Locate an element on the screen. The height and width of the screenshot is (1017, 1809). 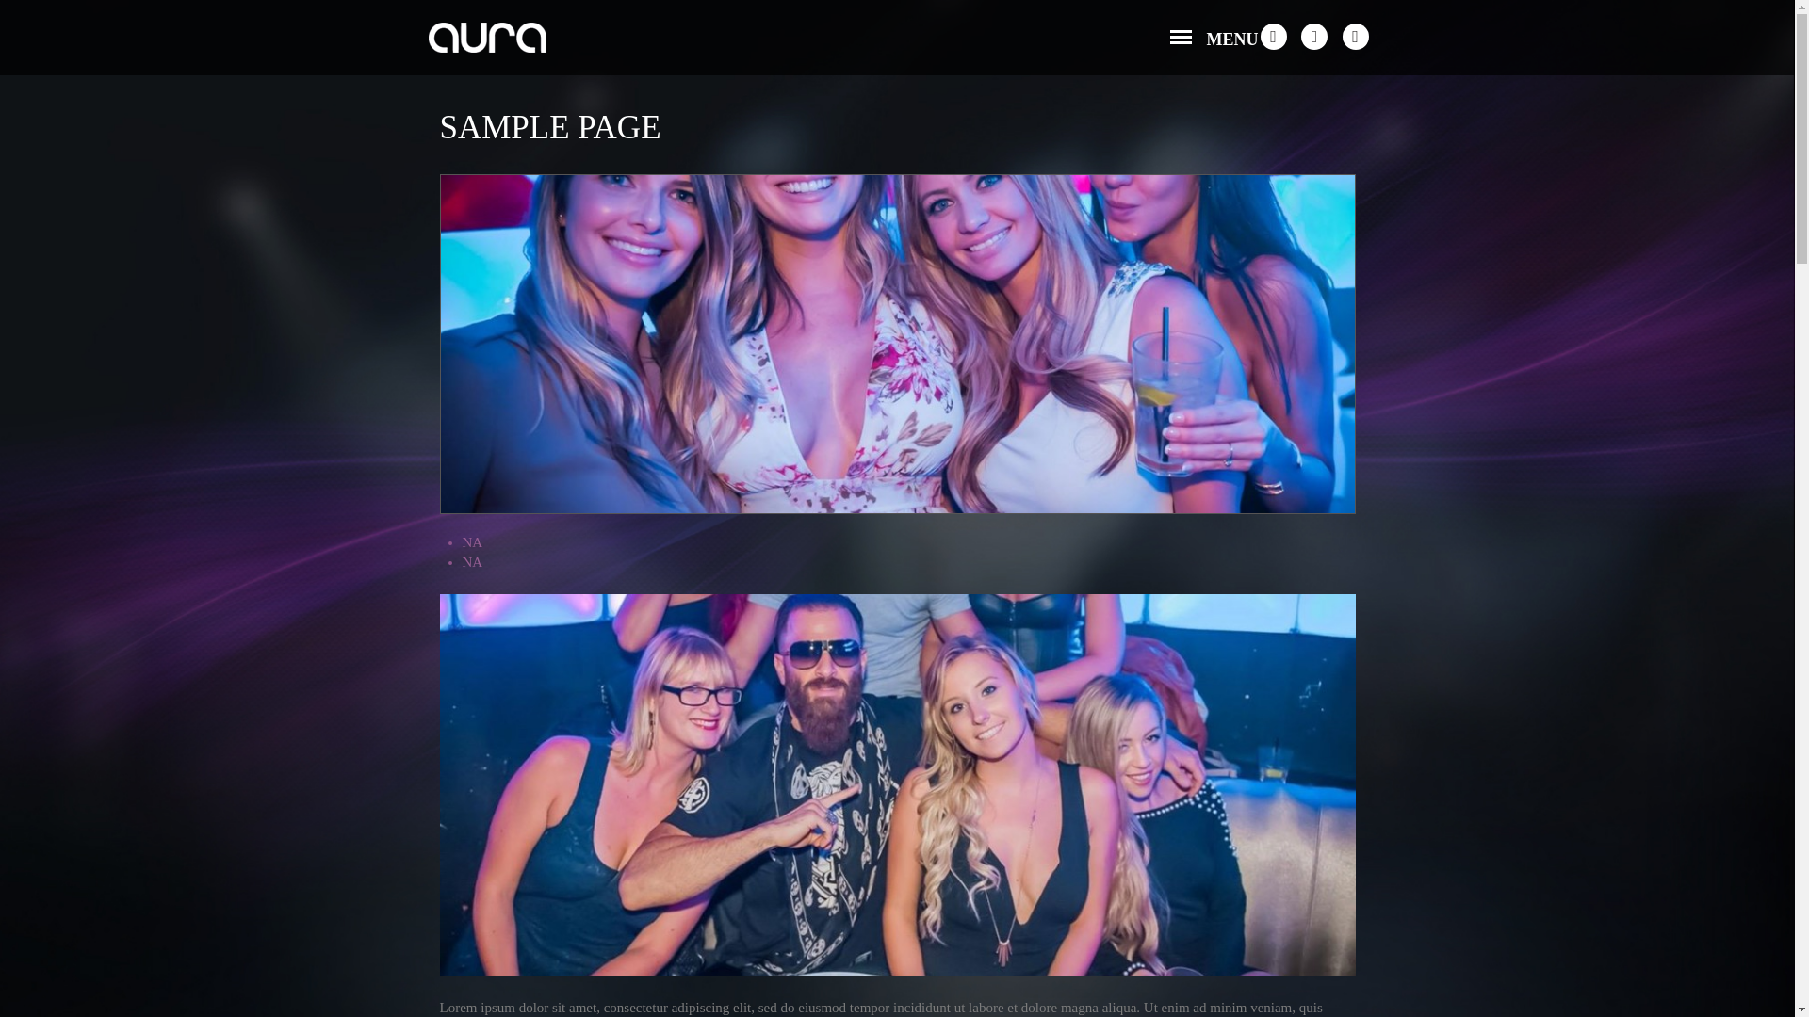
MENU is located at coordinates (1210, 39).